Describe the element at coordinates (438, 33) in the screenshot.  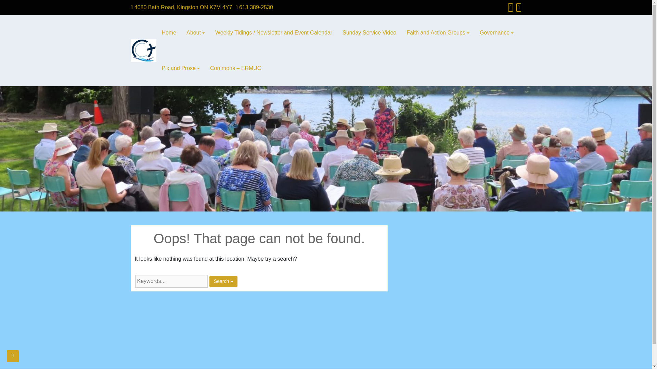
I see `Faith and Action Groups` at that location.